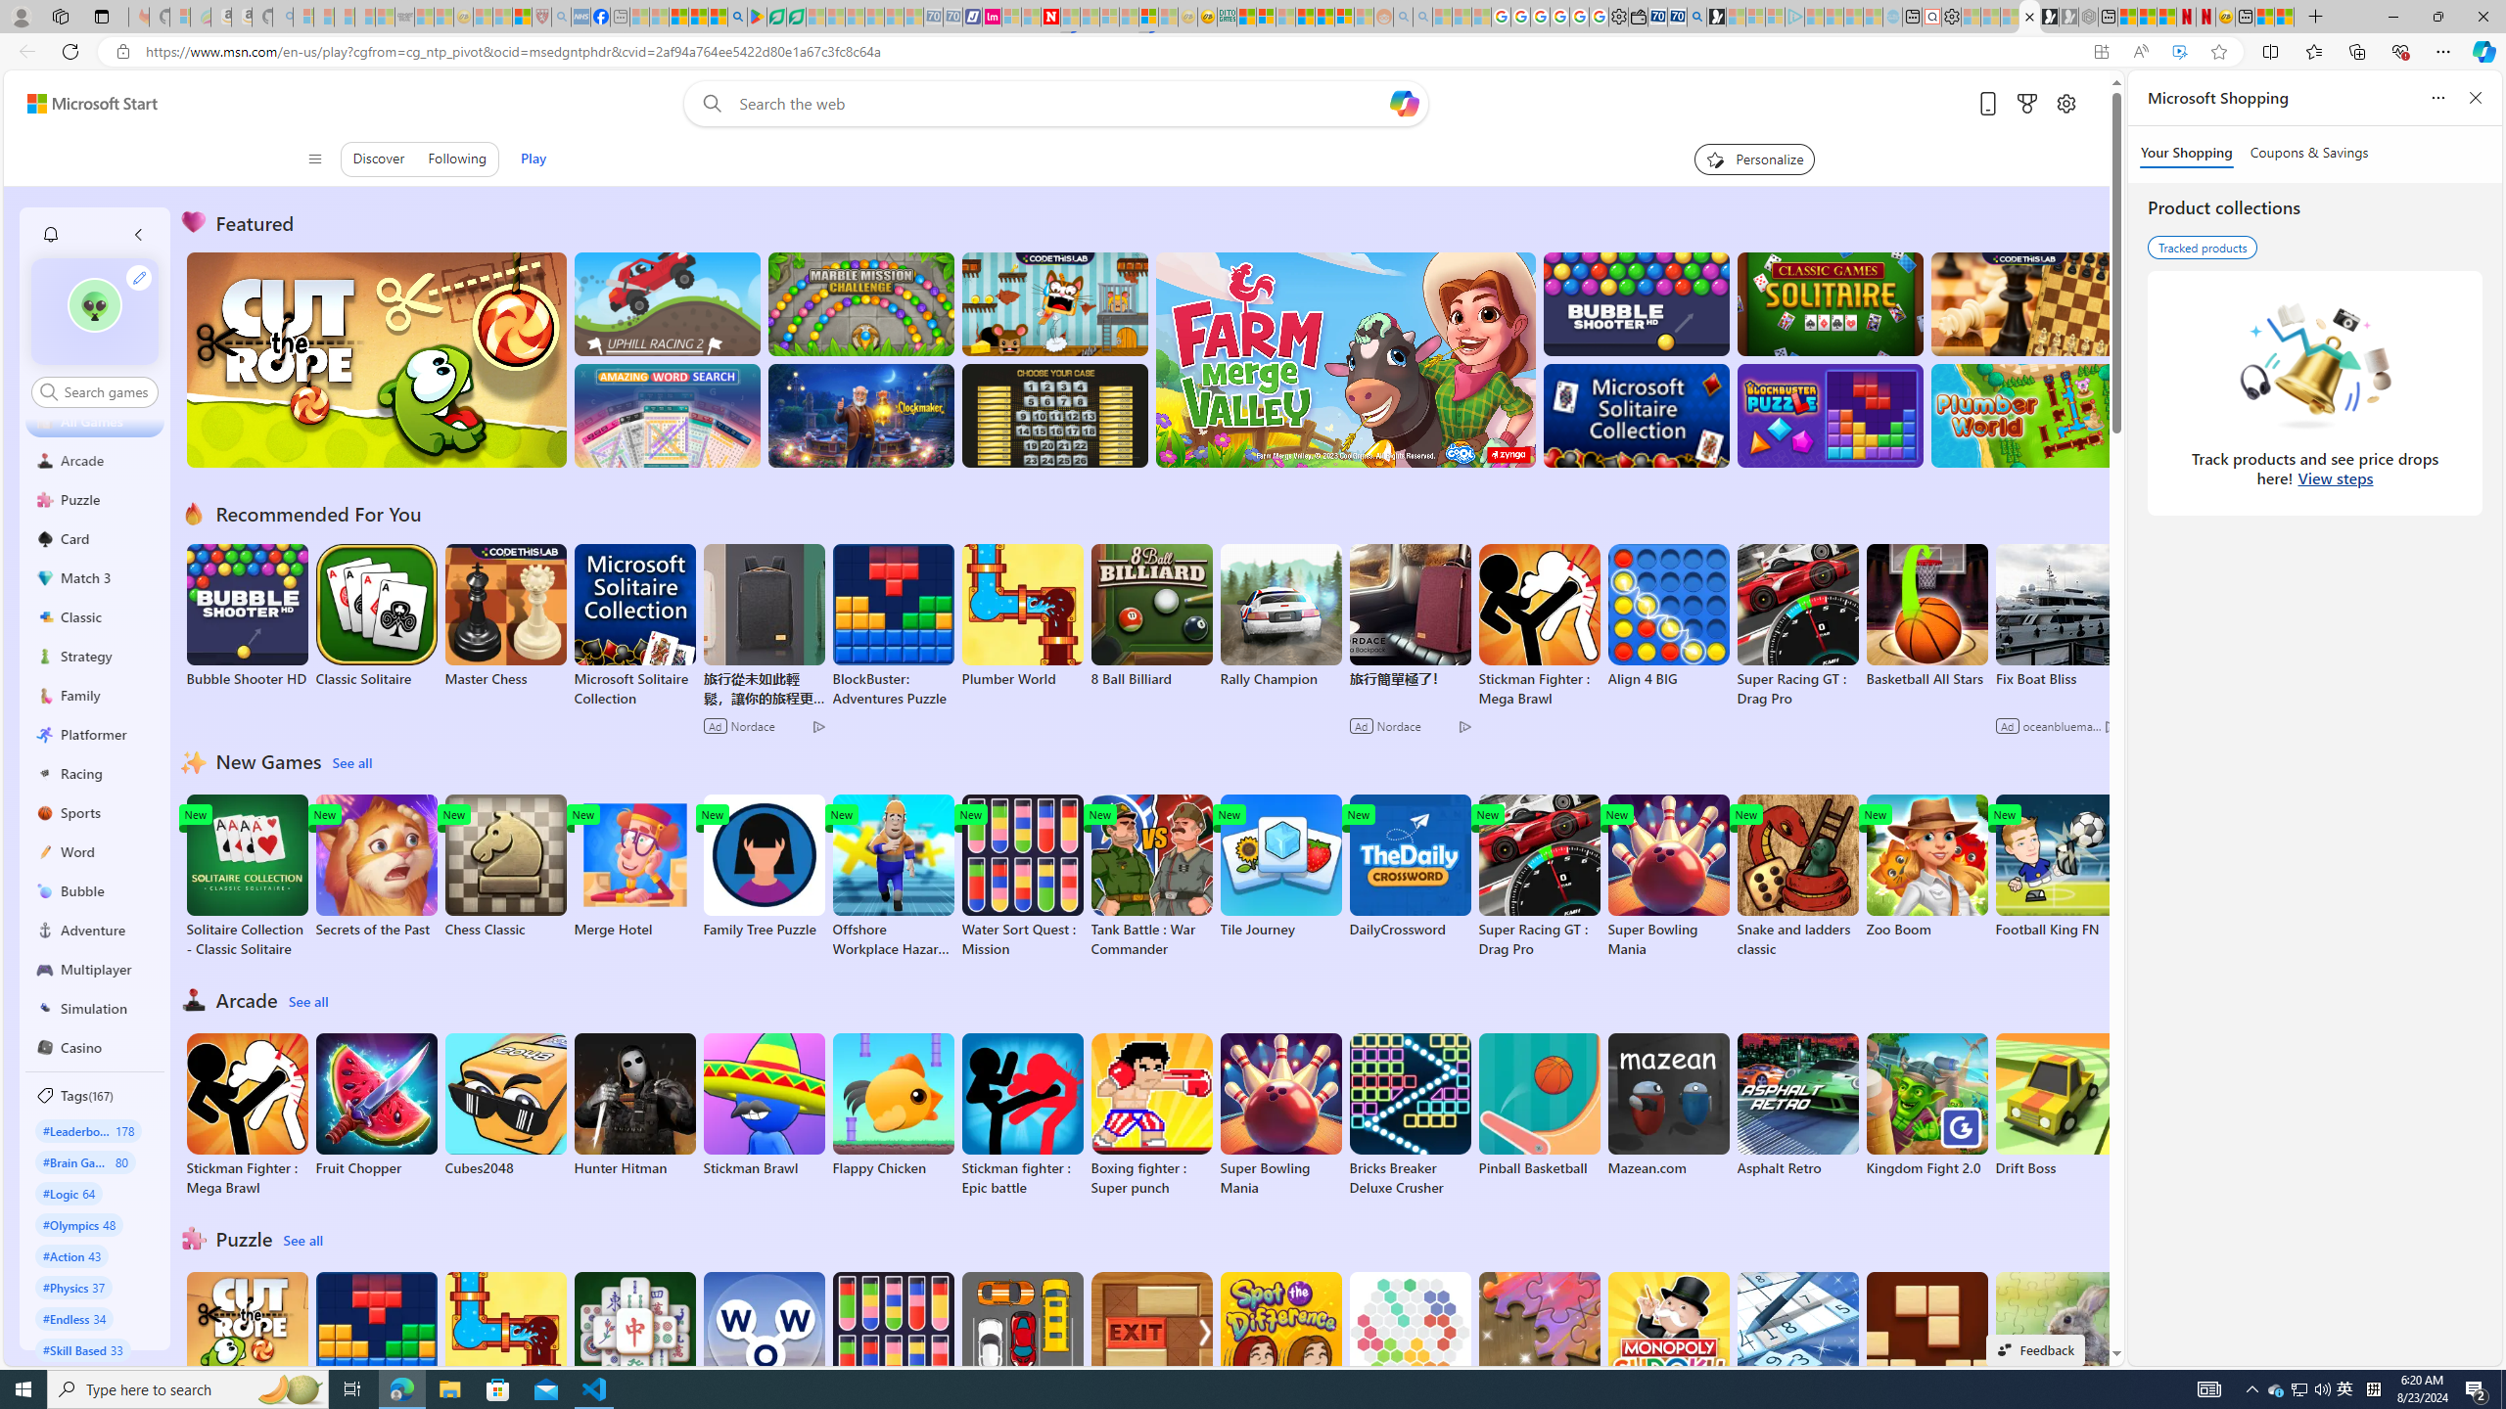 Image resolution: width=2506 pixels, height=1409 pixels. I want to click on Jobs - lastminute.com Investor Portal, so click(992, 17).